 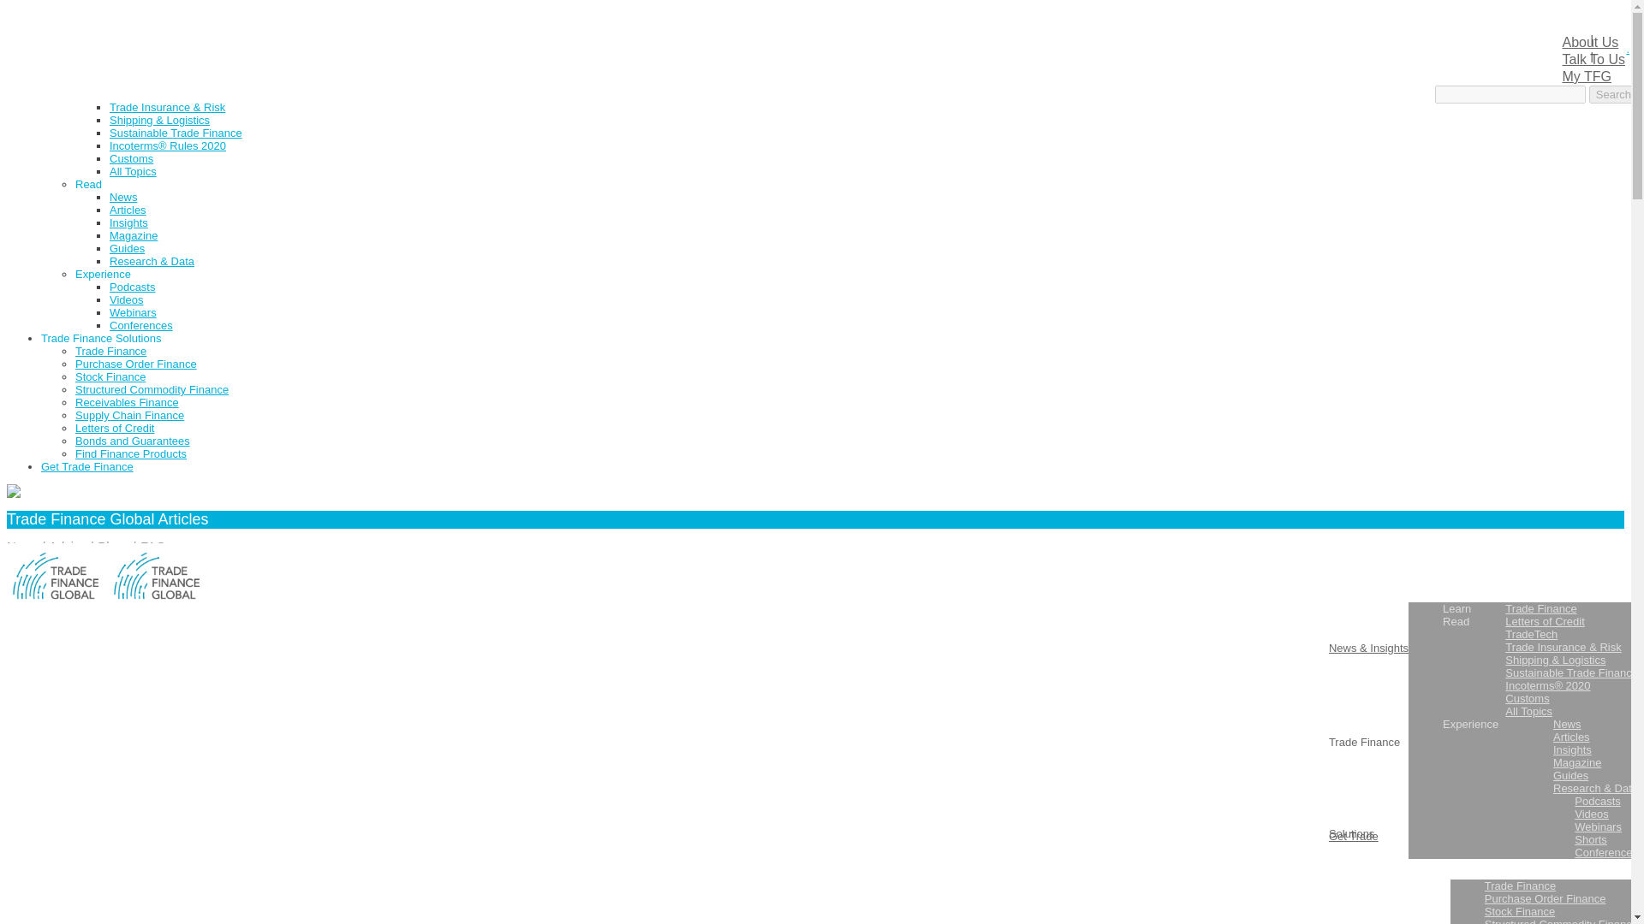 I want to click on Letters of Credit, so click(x=149, y=80).